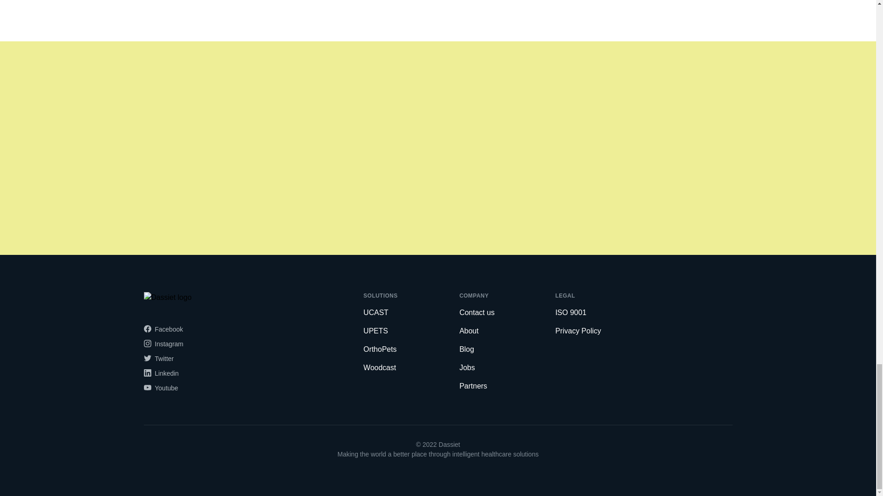 This screenshot has width=883, height=496. What do you see at coordinates (578, 331) in the screenshot?
I see `Privacy Policy` at bounding box center [578, 331].